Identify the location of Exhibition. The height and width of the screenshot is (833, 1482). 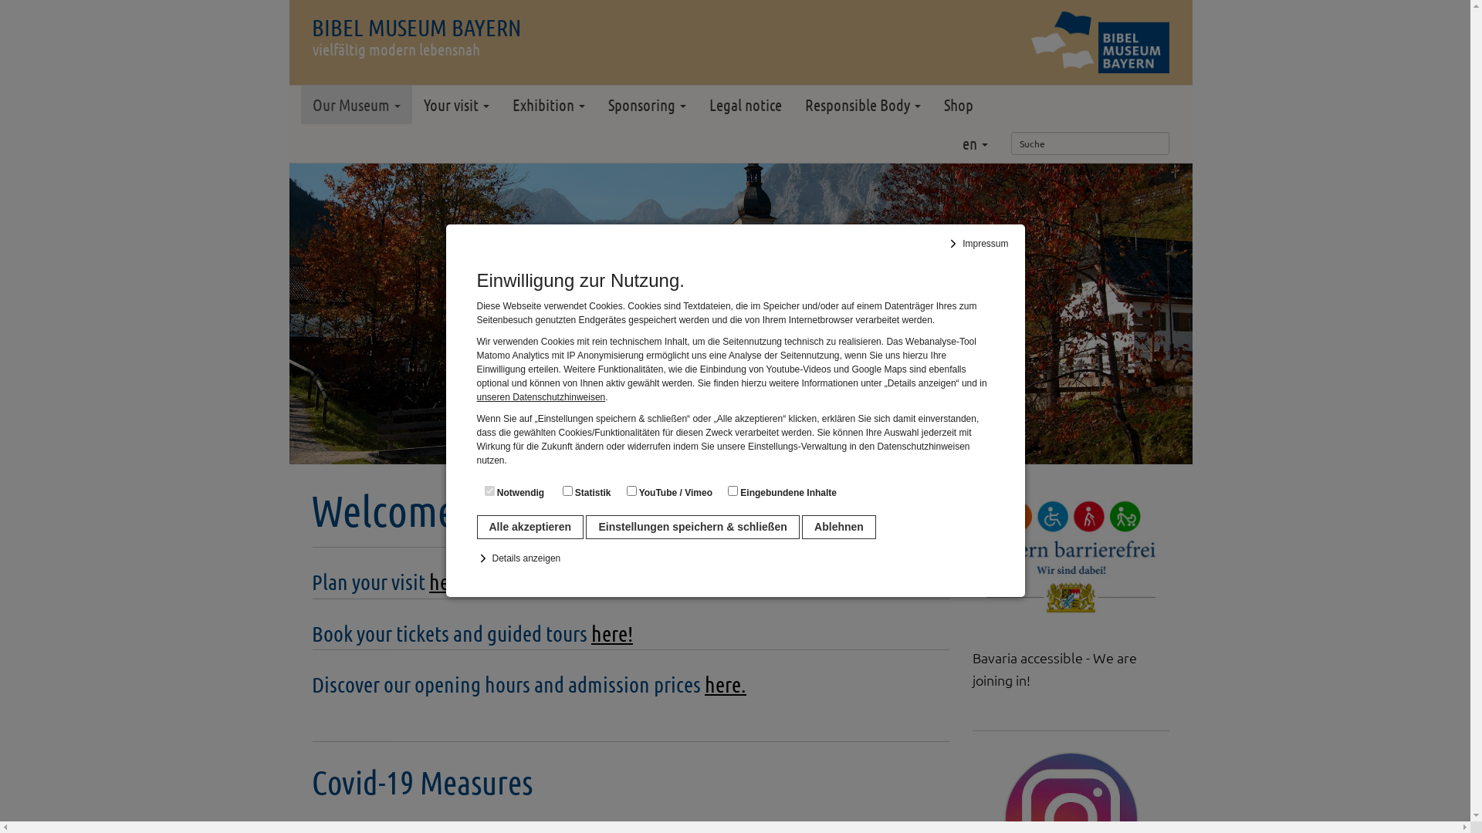
(549, 105).